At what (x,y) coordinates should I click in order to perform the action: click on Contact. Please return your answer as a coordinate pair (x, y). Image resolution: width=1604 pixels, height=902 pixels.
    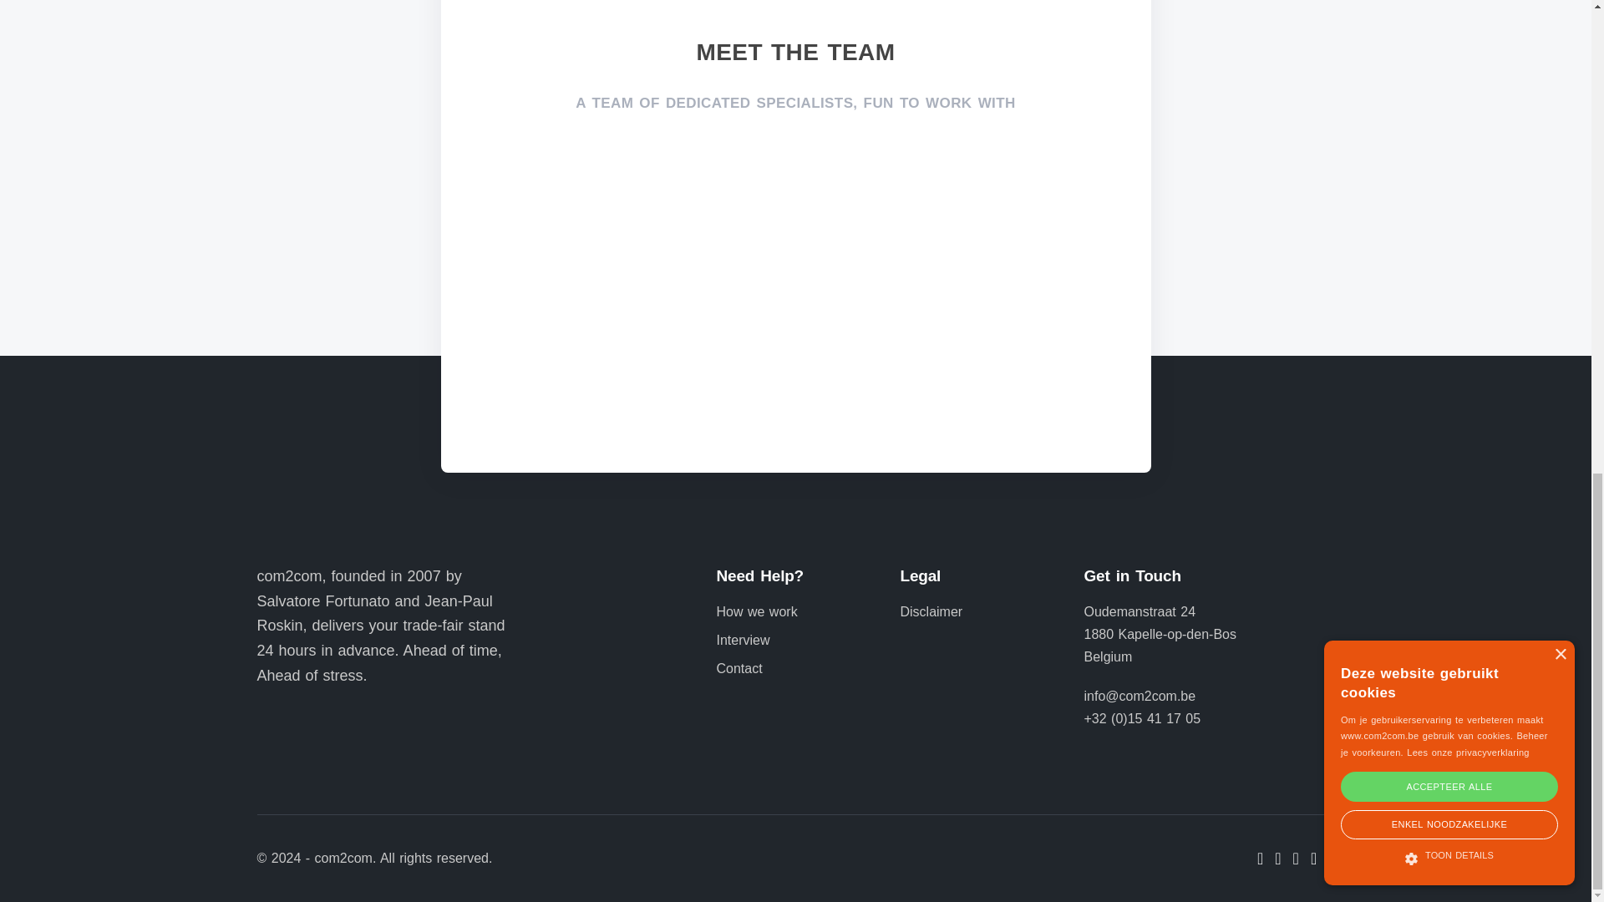
    Looking at the image, I should click on (740, 668).